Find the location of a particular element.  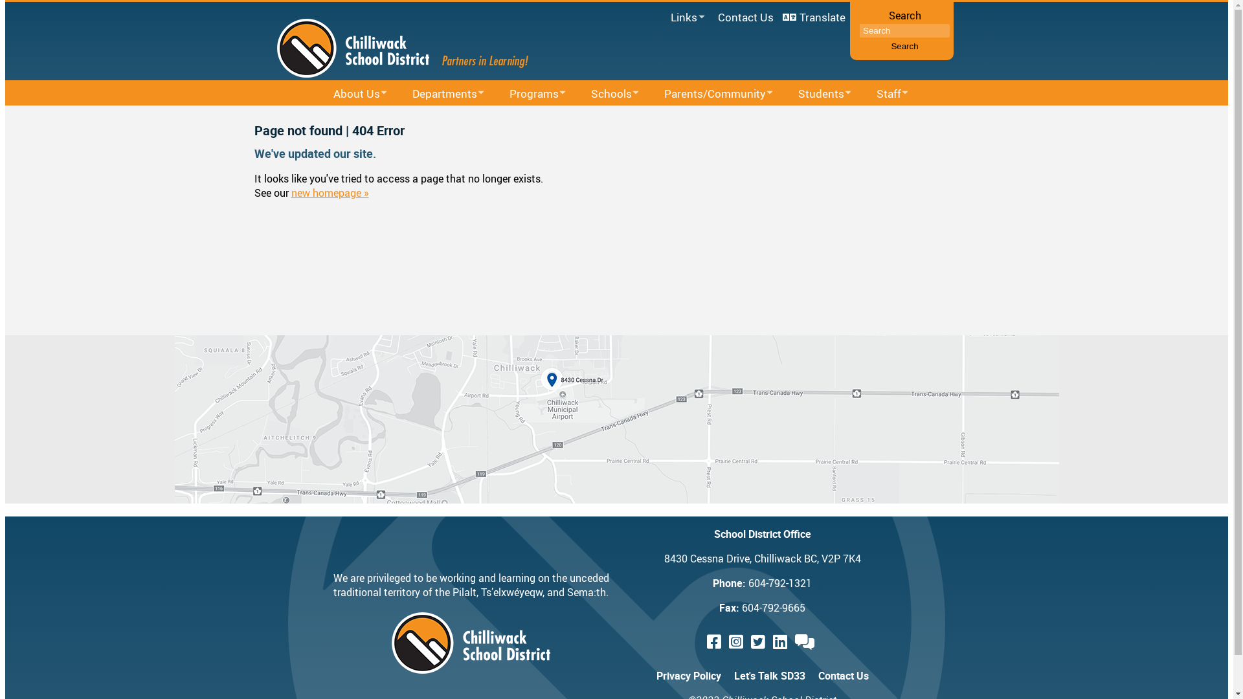

  is located at coordinates (807, 642).